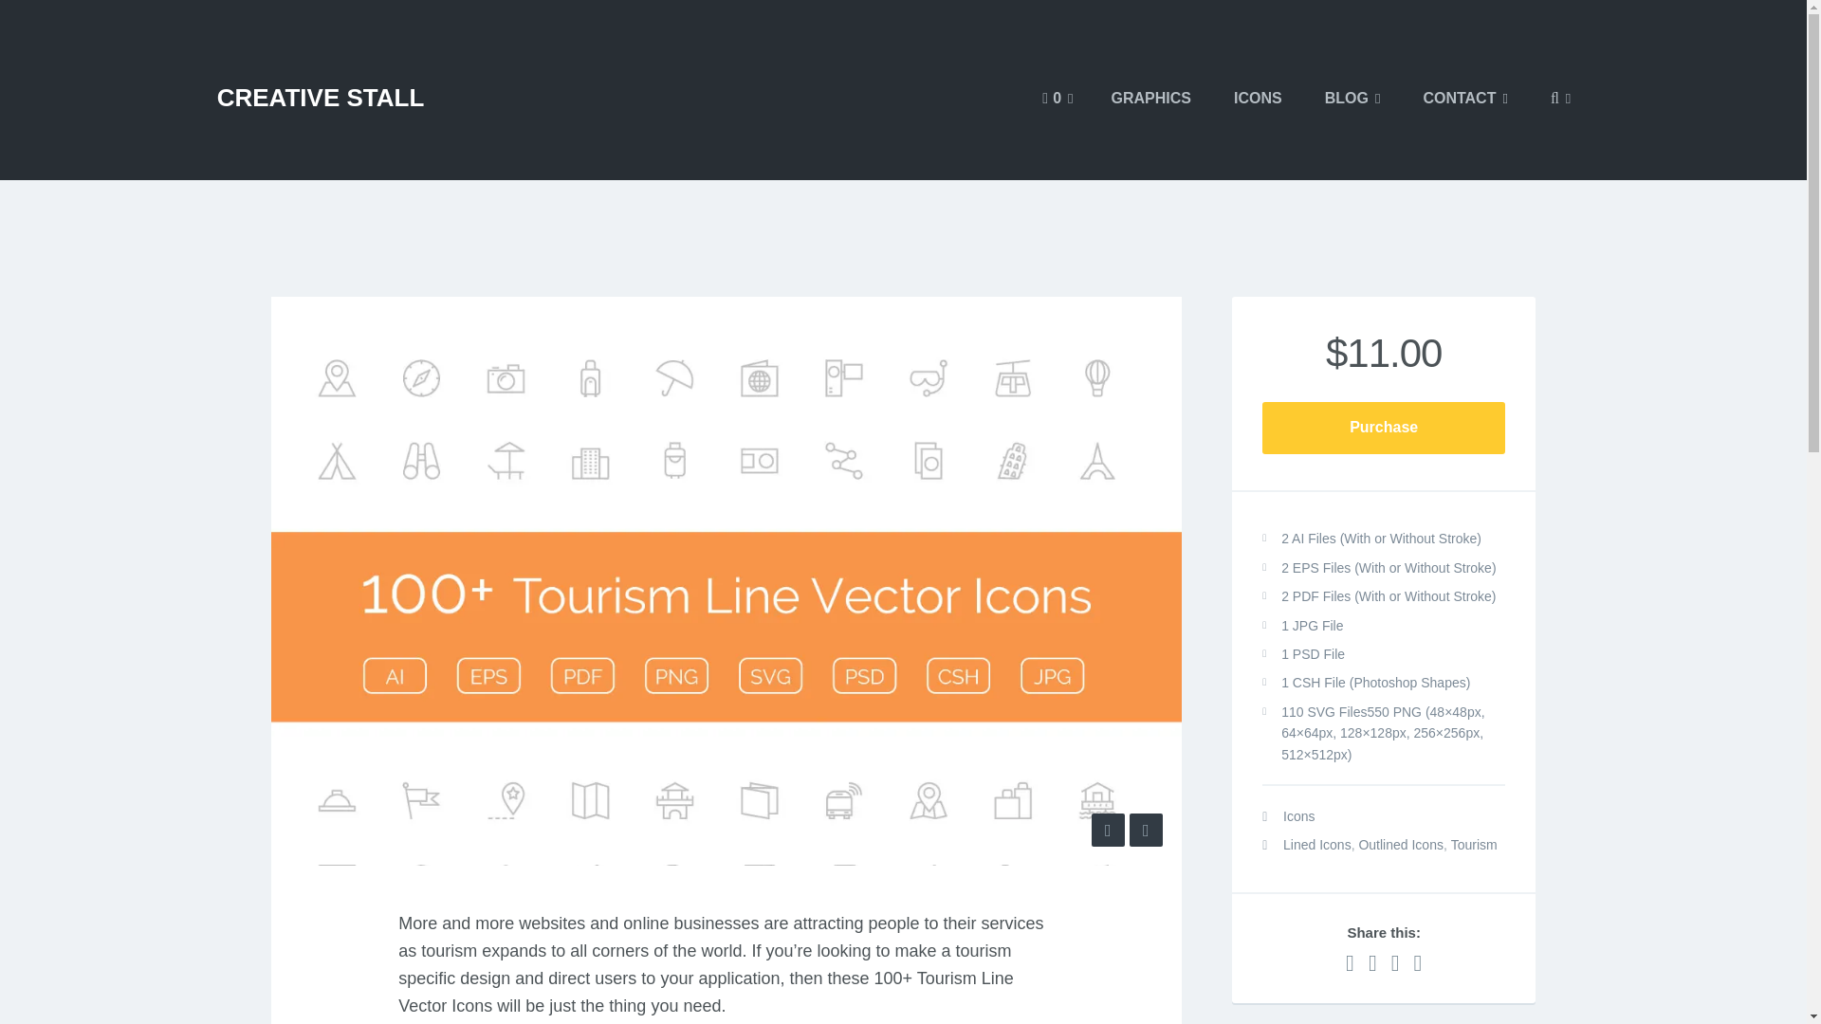  What do you see at coordinates (1146, 830) in the screenshot?
I see `Next` at bounding box center [1146, 830].